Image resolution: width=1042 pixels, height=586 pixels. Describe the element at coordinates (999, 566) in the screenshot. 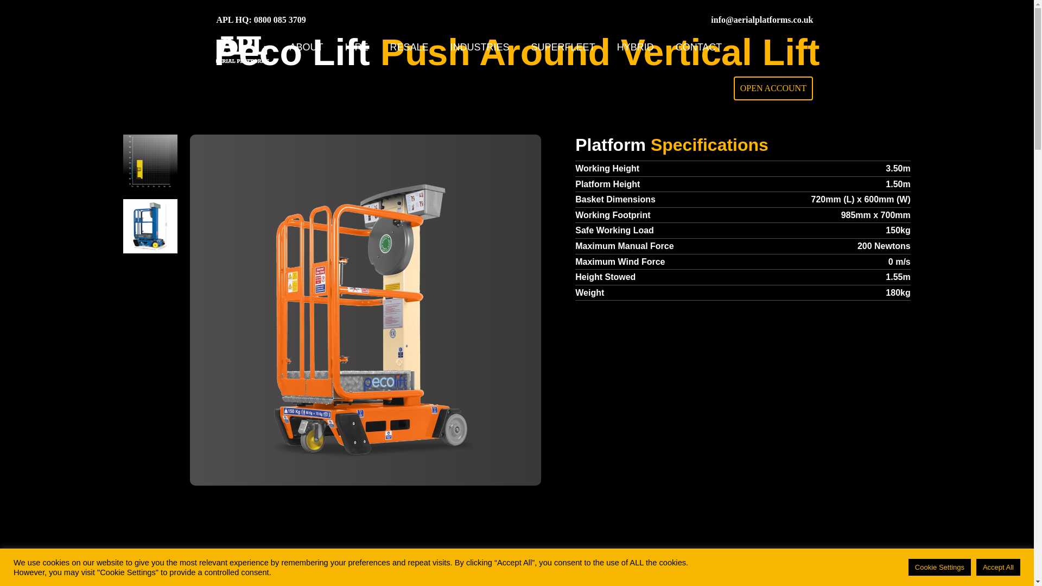

I see `Got it!` at that location.